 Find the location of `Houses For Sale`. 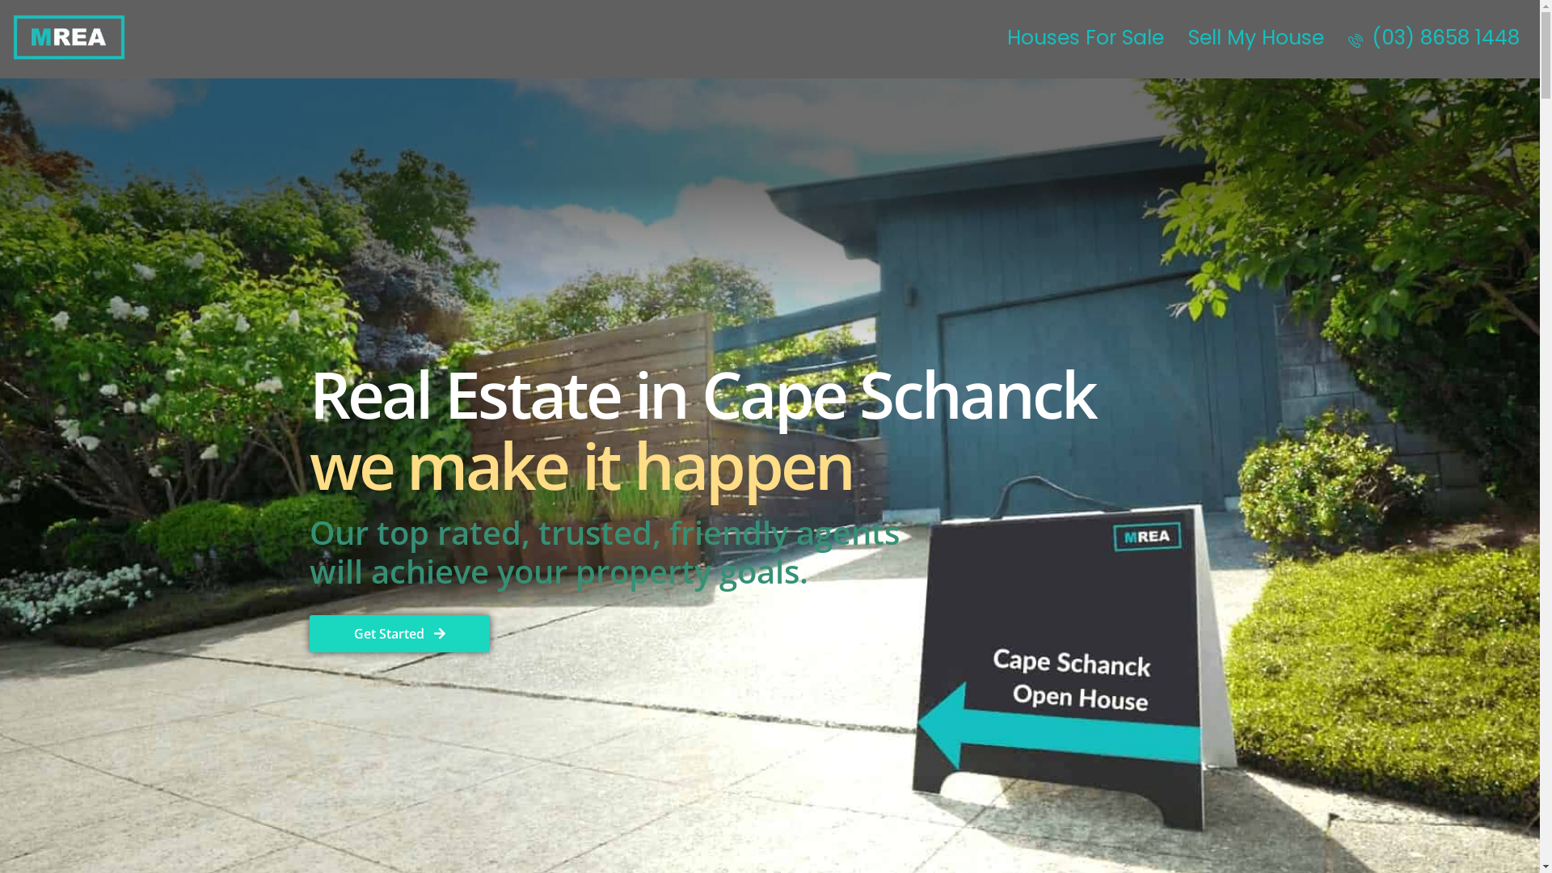

Houses For Sale is located at coordinates (1086, 37).